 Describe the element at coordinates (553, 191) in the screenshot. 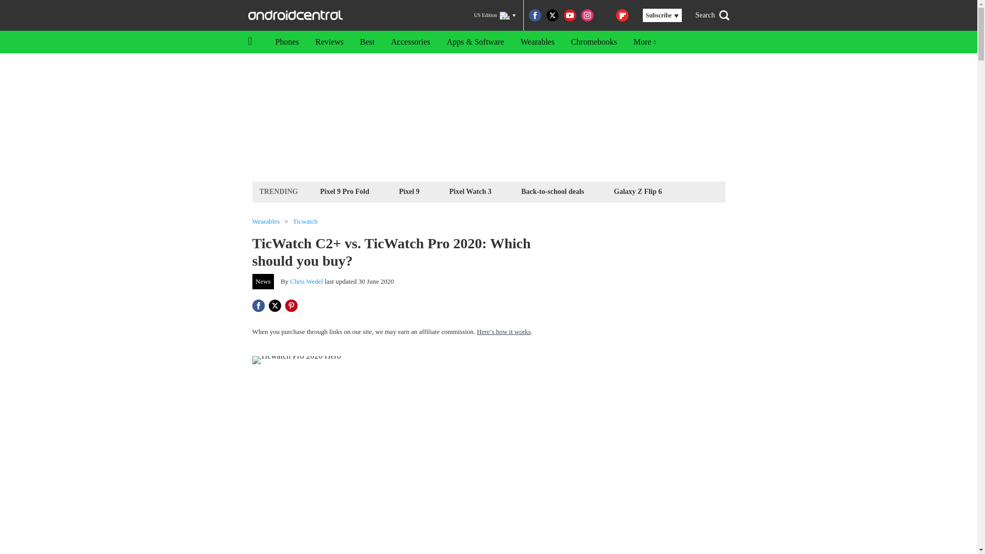

I see `Back-to-school deals` at that location.